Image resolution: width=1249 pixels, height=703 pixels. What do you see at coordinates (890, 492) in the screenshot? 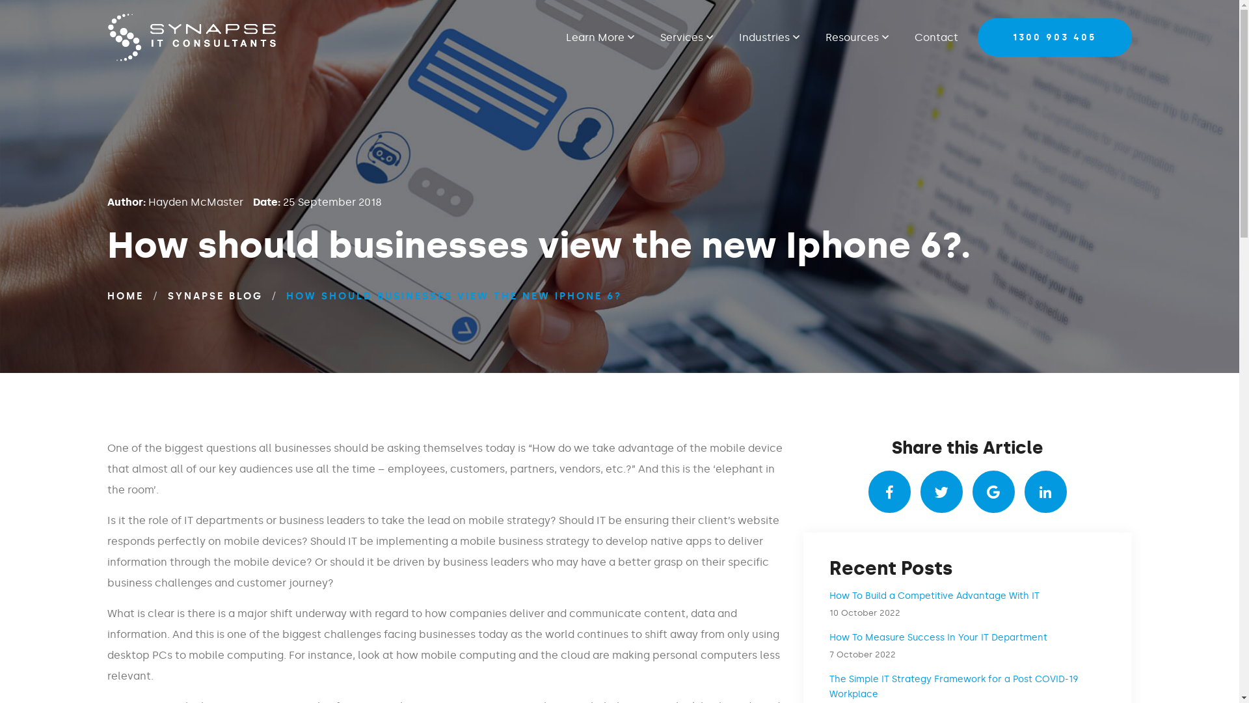
I see `Share On Facebook` at bounding box center [890, 492].